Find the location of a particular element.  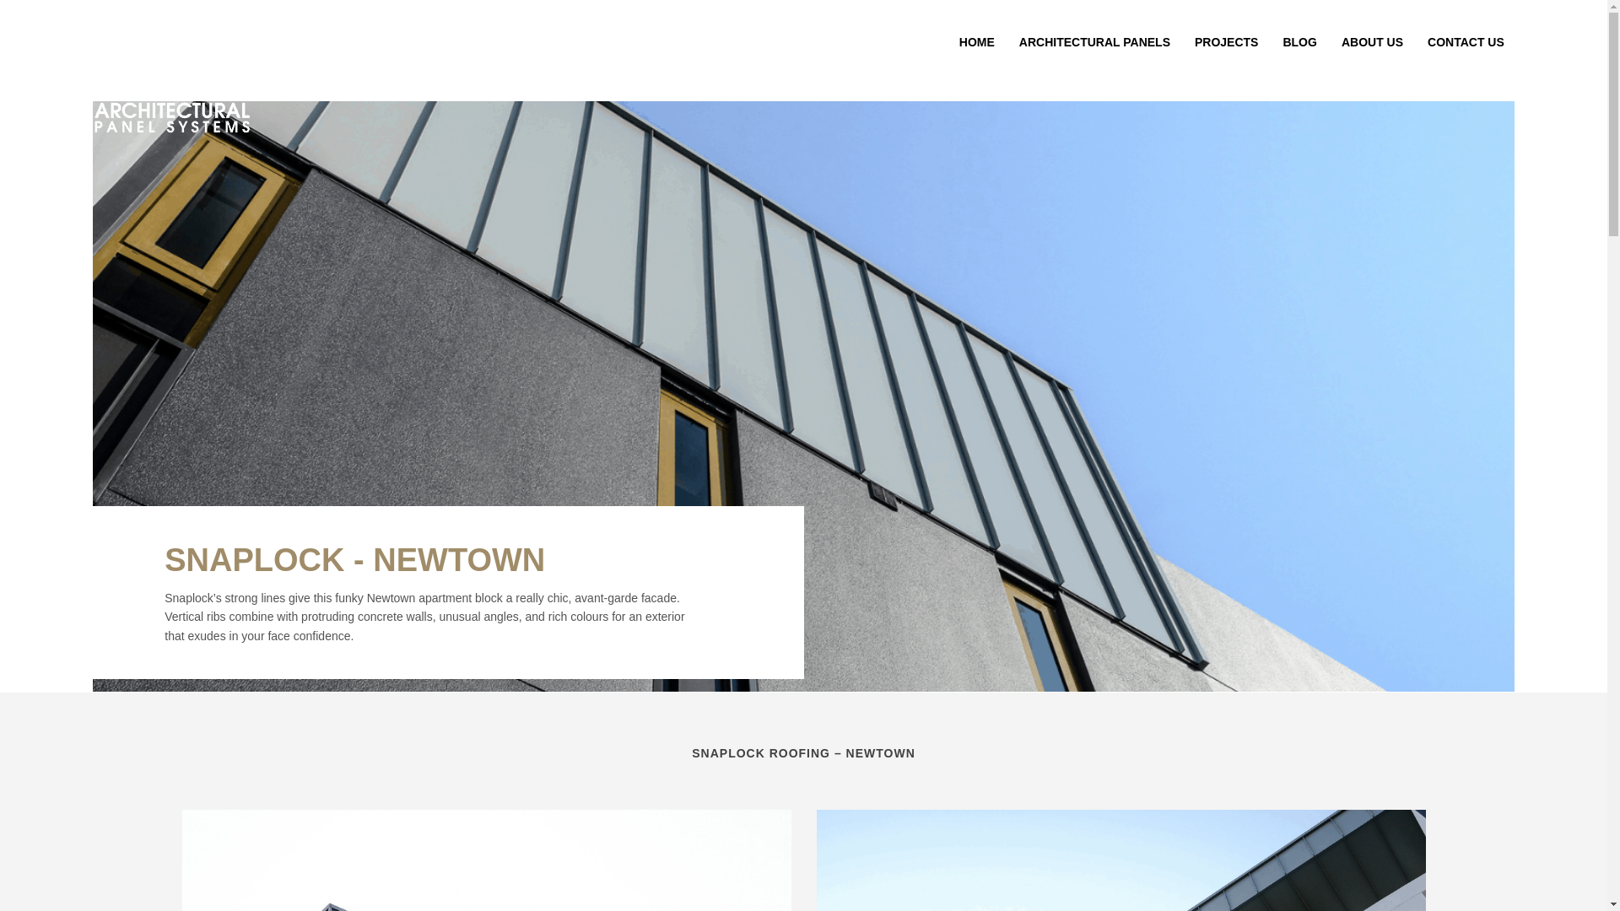

ARCHITECTURAL PANELS is located at coordinates (1095, 41).